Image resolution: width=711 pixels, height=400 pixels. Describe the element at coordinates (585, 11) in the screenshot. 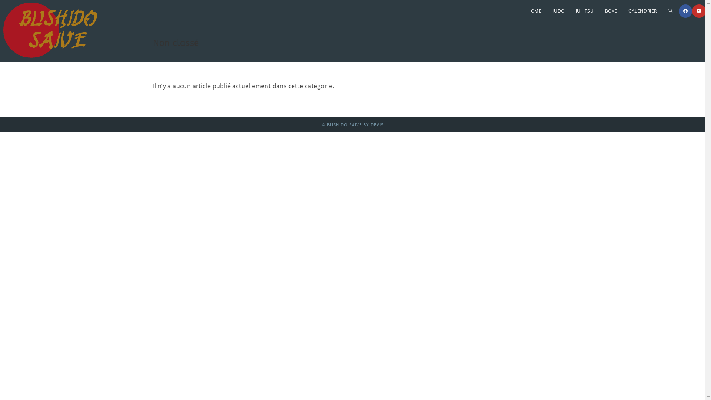

I see `JU JITSU` at that location.